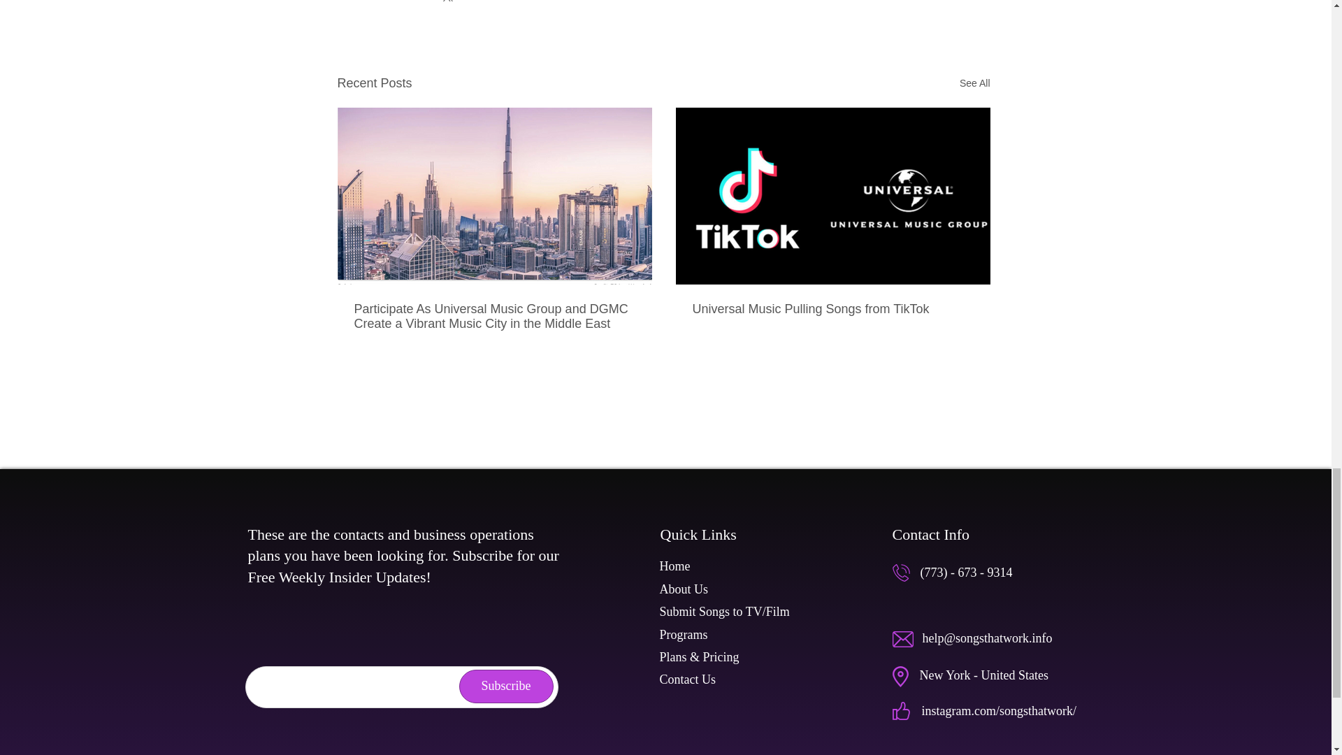 This screenshot has height=755, width=1342. What do you see at coordinates (684, 589) in the screenshot?
I see `About Us` at bounding box center [684, 589].